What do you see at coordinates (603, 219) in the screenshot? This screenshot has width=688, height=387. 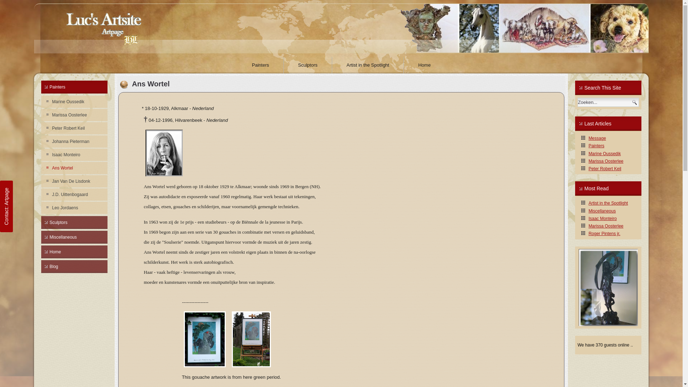 I see `Isaac Monteiro` at bounding box center [603, 219].